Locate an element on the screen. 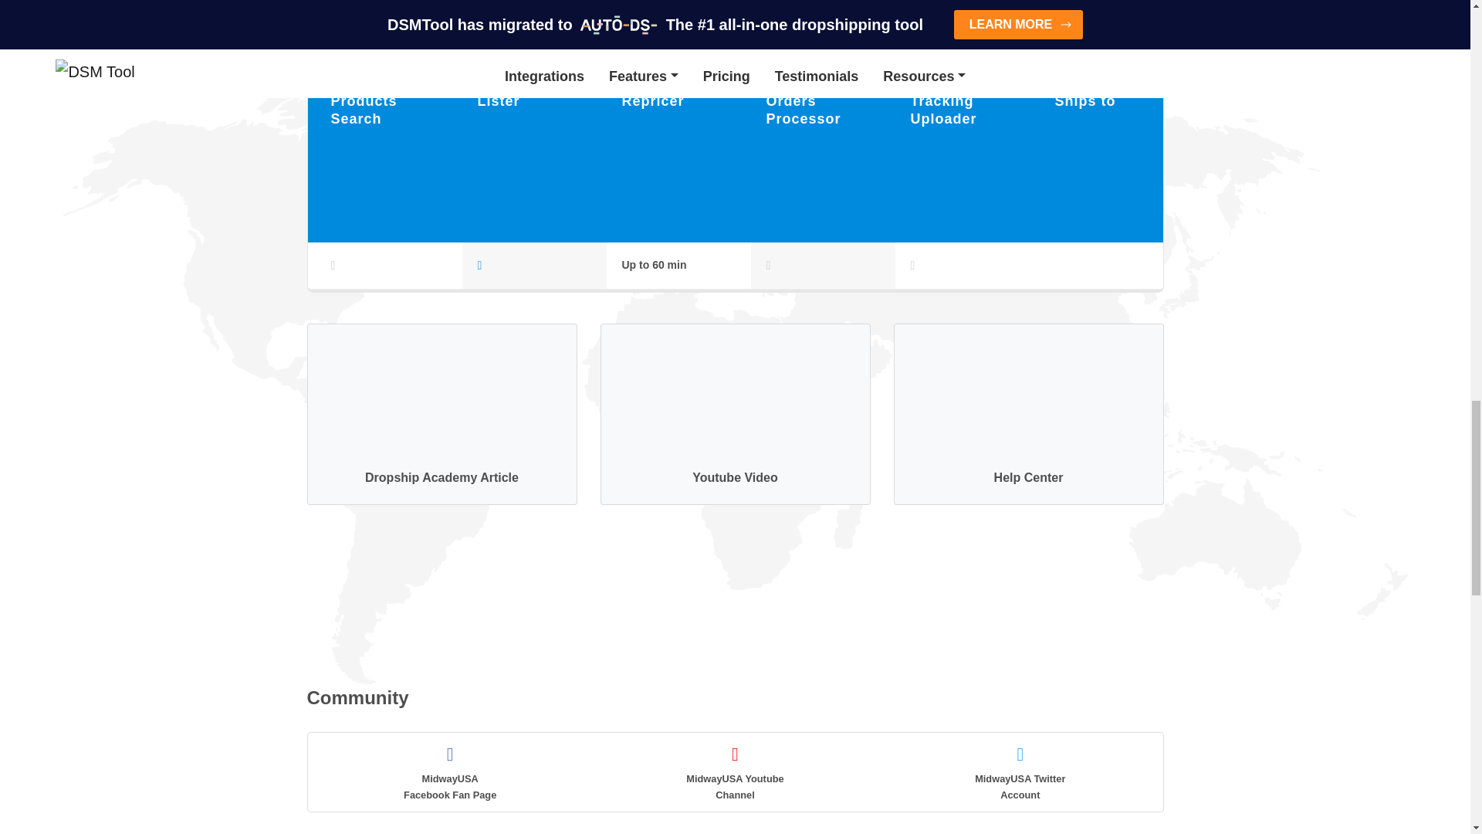 This screenshot has height=834, width=1482. Dropship Academy Article is located at coordinates (442, 414).